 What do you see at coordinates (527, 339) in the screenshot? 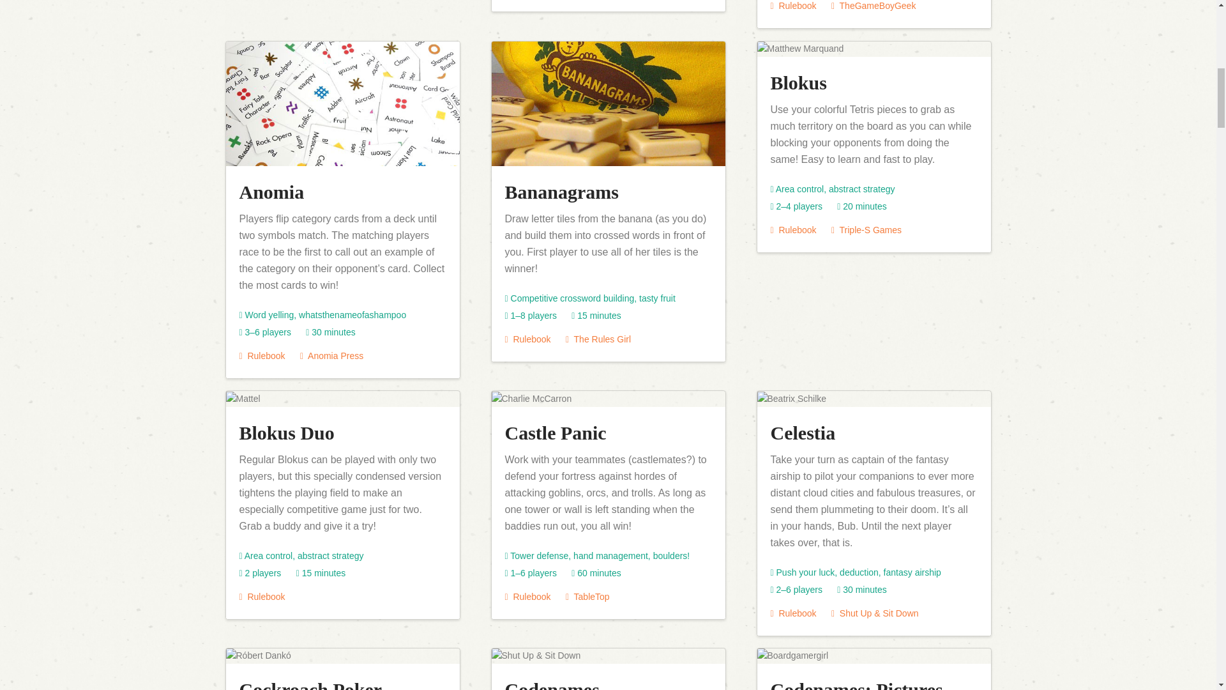
I see `  Rulebook` at bounding box center [527, 339].